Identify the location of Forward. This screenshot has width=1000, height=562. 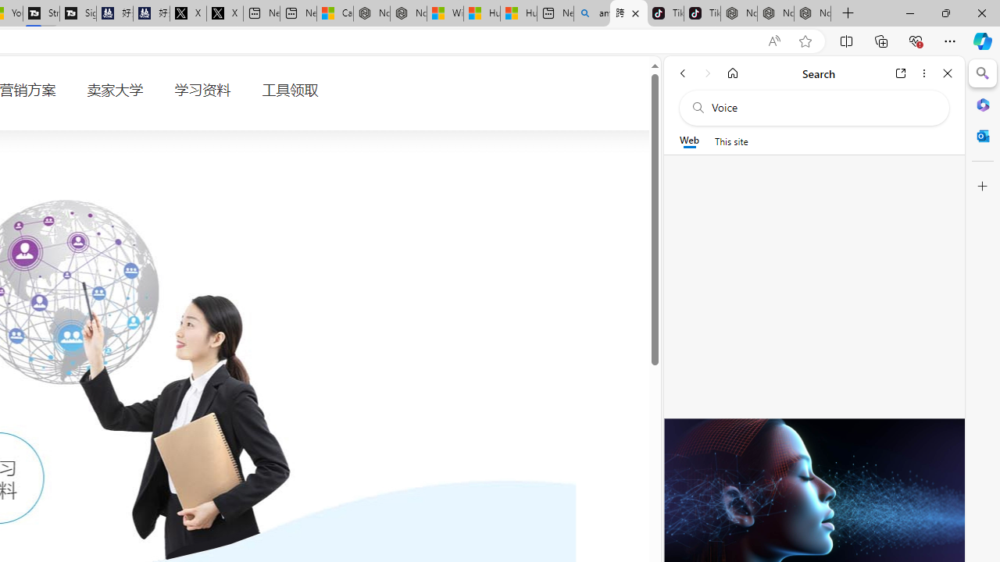
(708, 73).